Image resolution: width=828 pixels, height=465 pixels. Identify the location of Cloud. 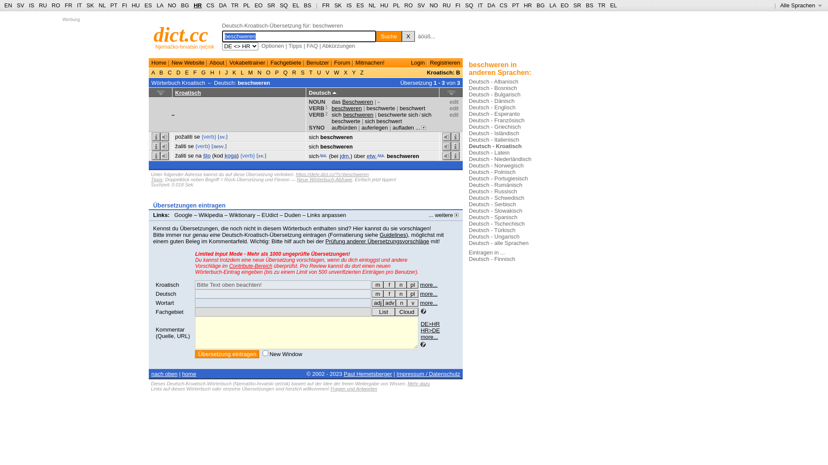
(407, 312).